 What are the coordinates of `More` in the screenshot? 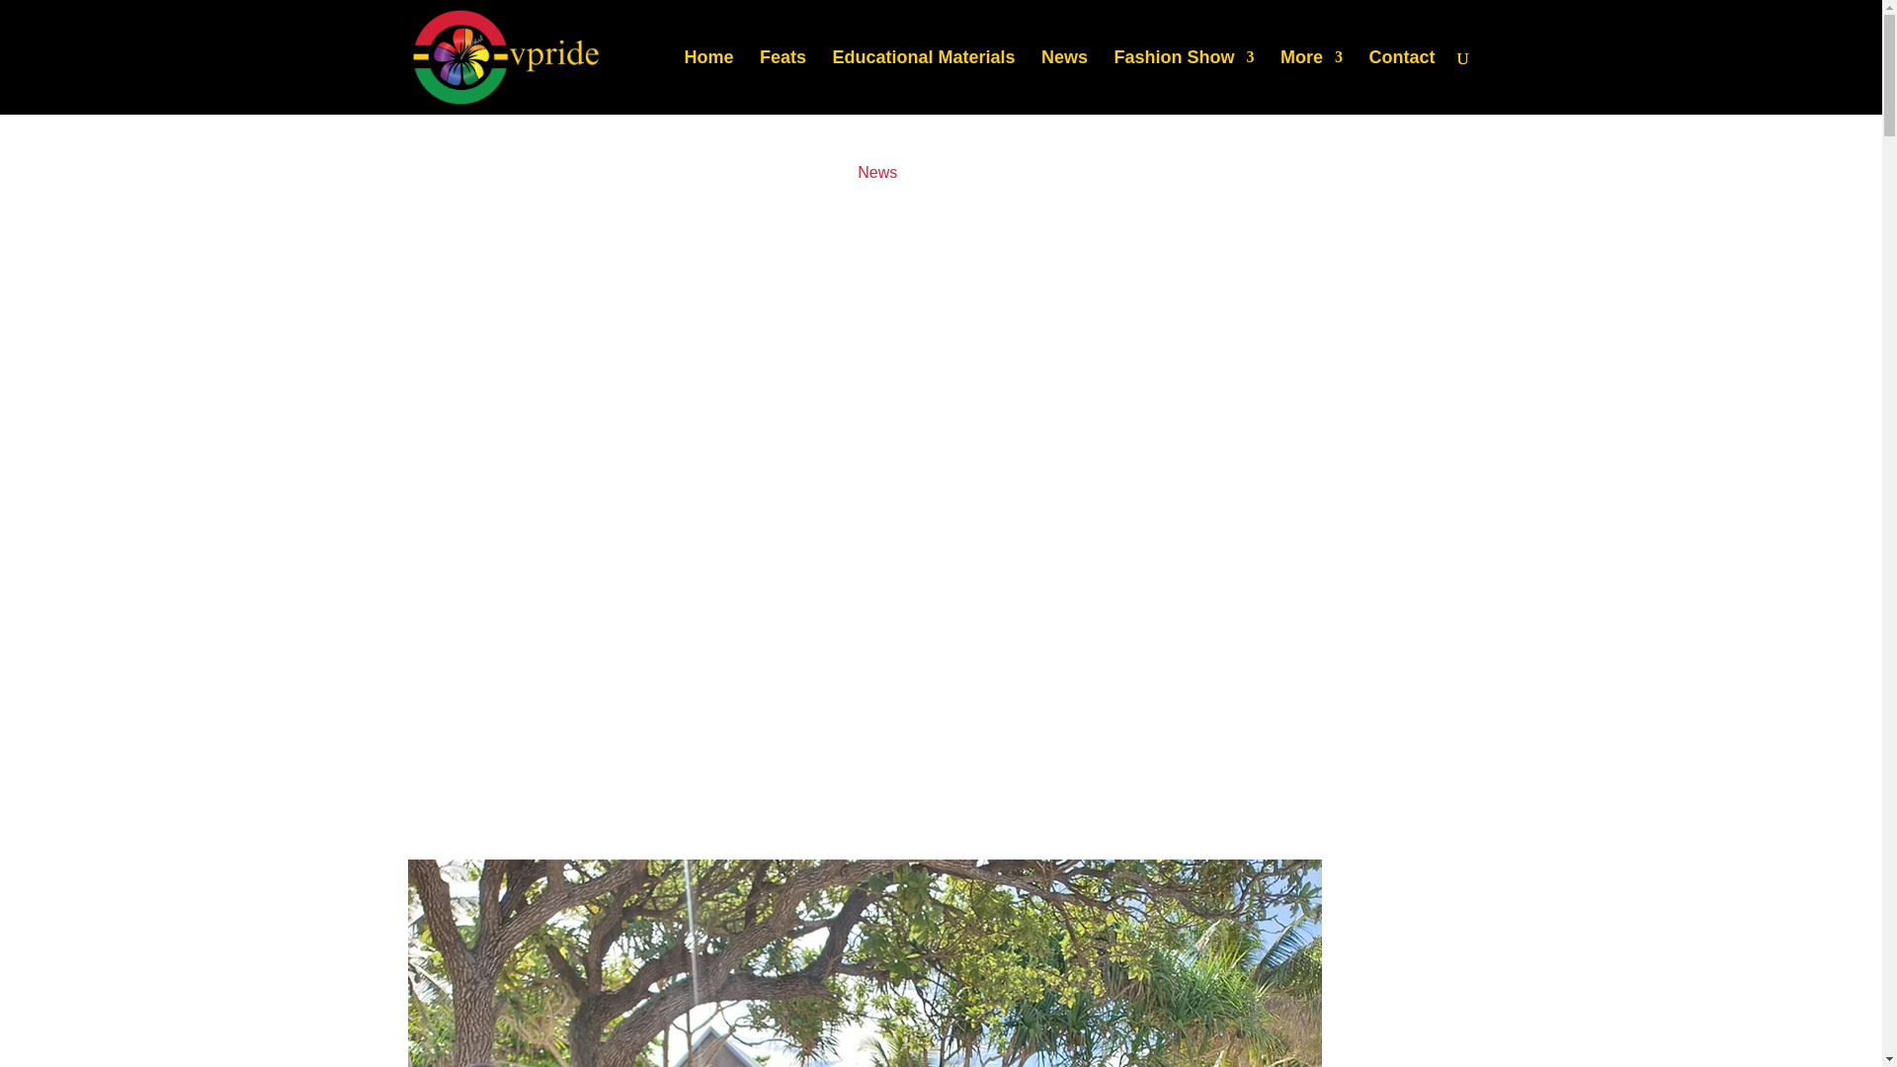 It's located at (1312, 81).